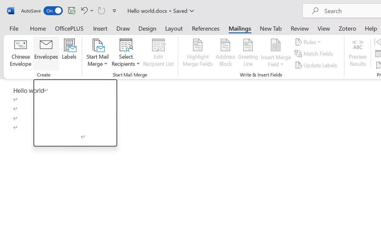  Describe the element at coordinates (114, 11) in the screenshot. I see `Customize Quick Access Toolbar` at that location.